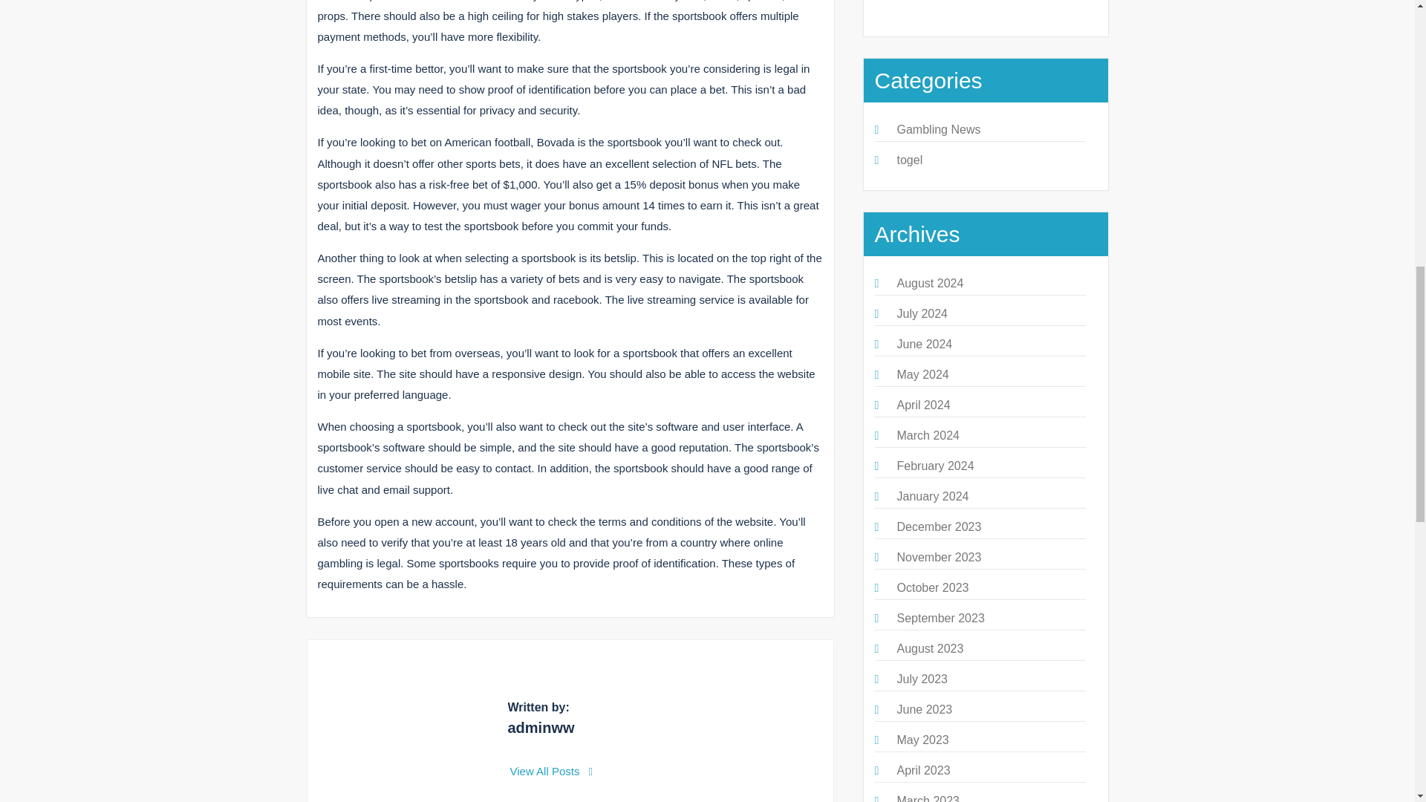  I want to click on June 2023, so click(924, 710).